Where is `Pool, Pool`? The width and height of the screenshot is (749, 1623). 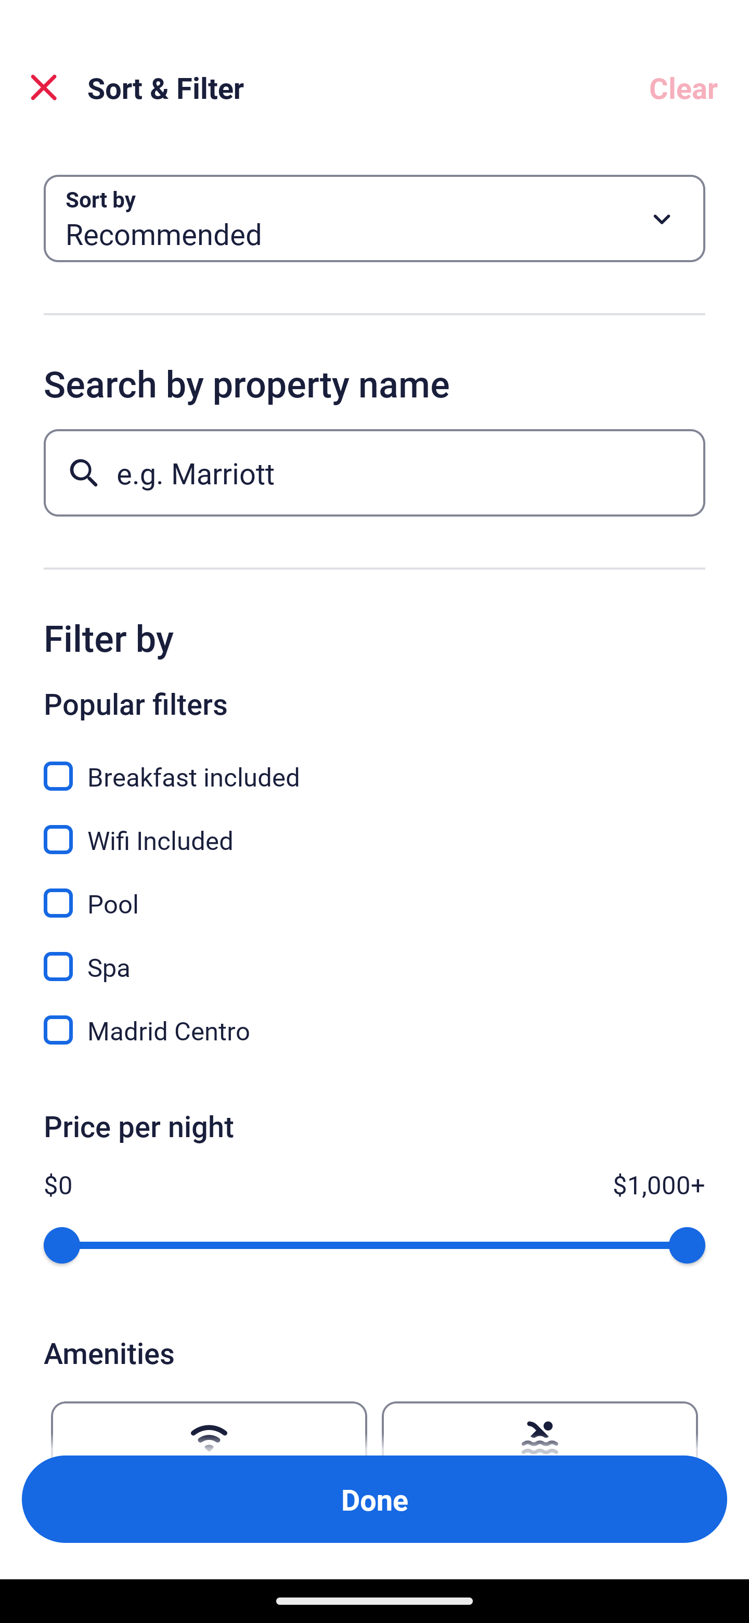
Pool, Pool is located at coordinates (374, 892).